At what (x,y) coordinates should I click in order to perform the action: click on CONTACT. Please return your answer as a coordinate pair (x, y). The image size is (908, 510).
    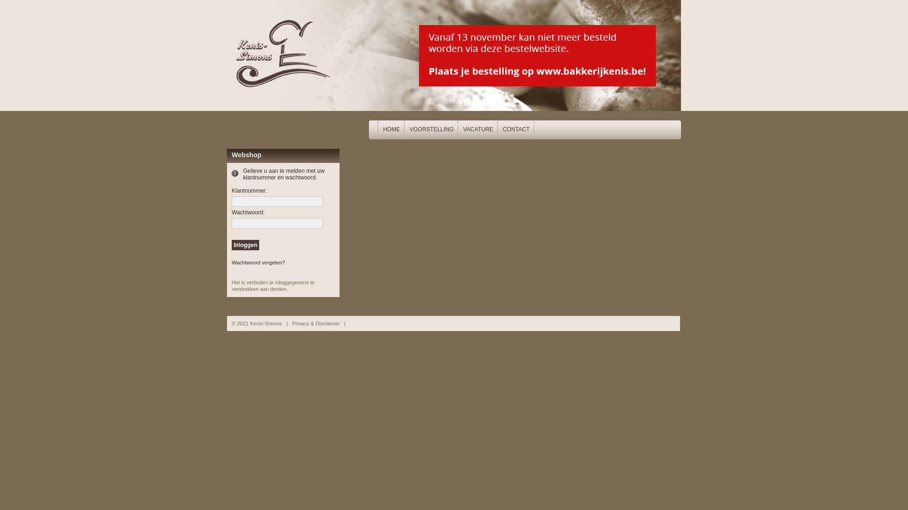
    Looking at the image, I should click on (516, 130).